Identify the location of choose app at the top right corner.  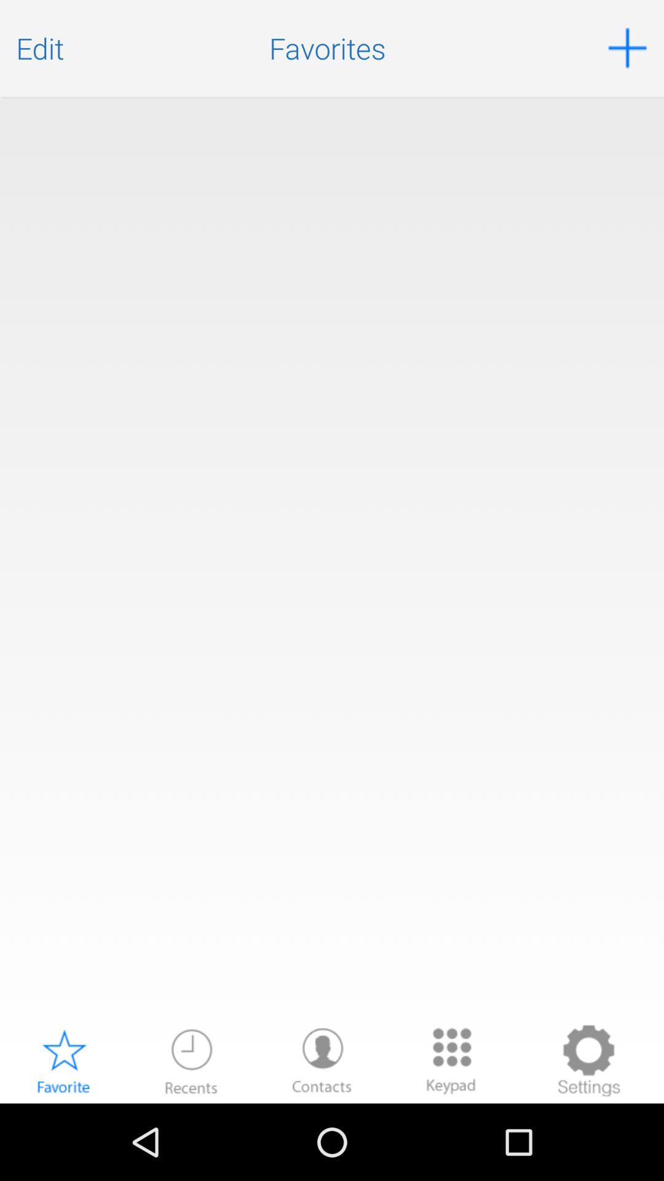
(627, 48).